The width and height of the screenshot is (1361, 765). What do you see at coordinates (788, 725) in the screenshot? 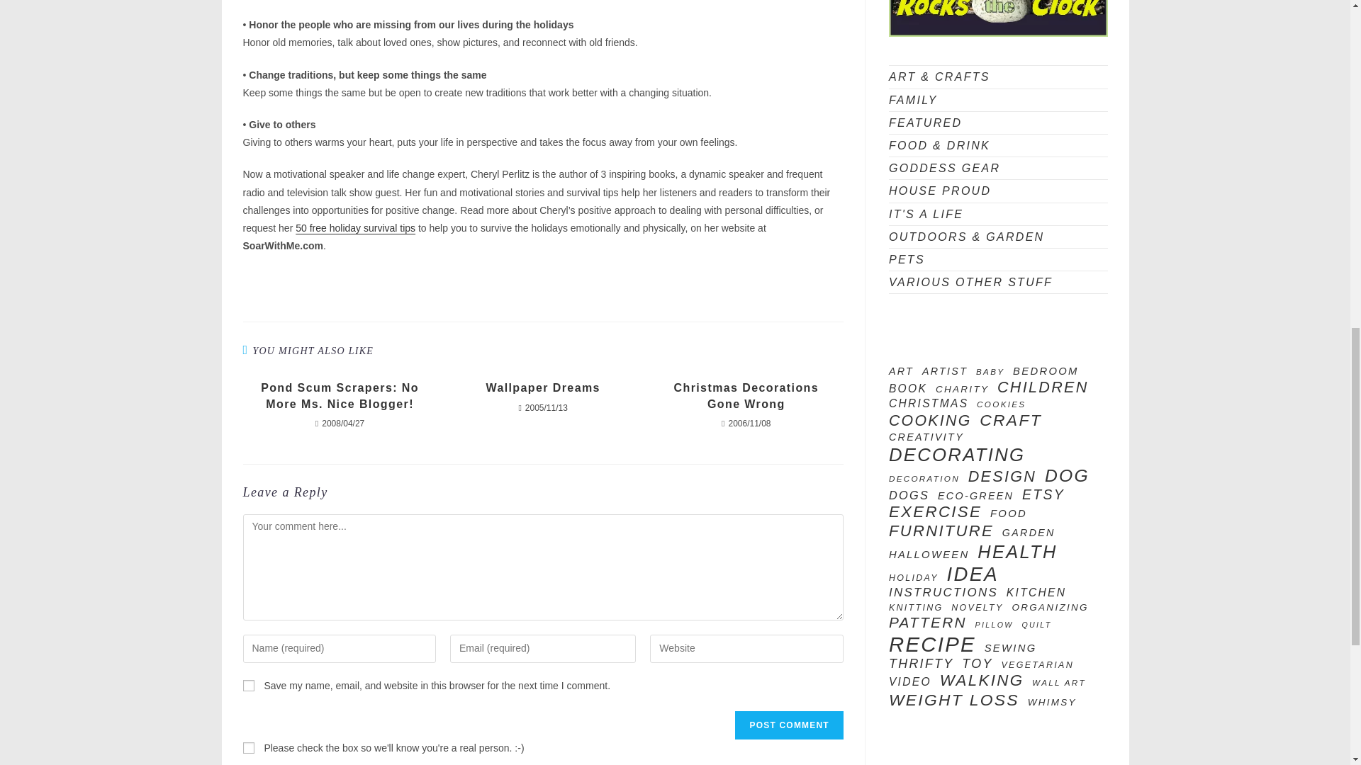
I see `Post Comment` at bounding box center [788, 725].